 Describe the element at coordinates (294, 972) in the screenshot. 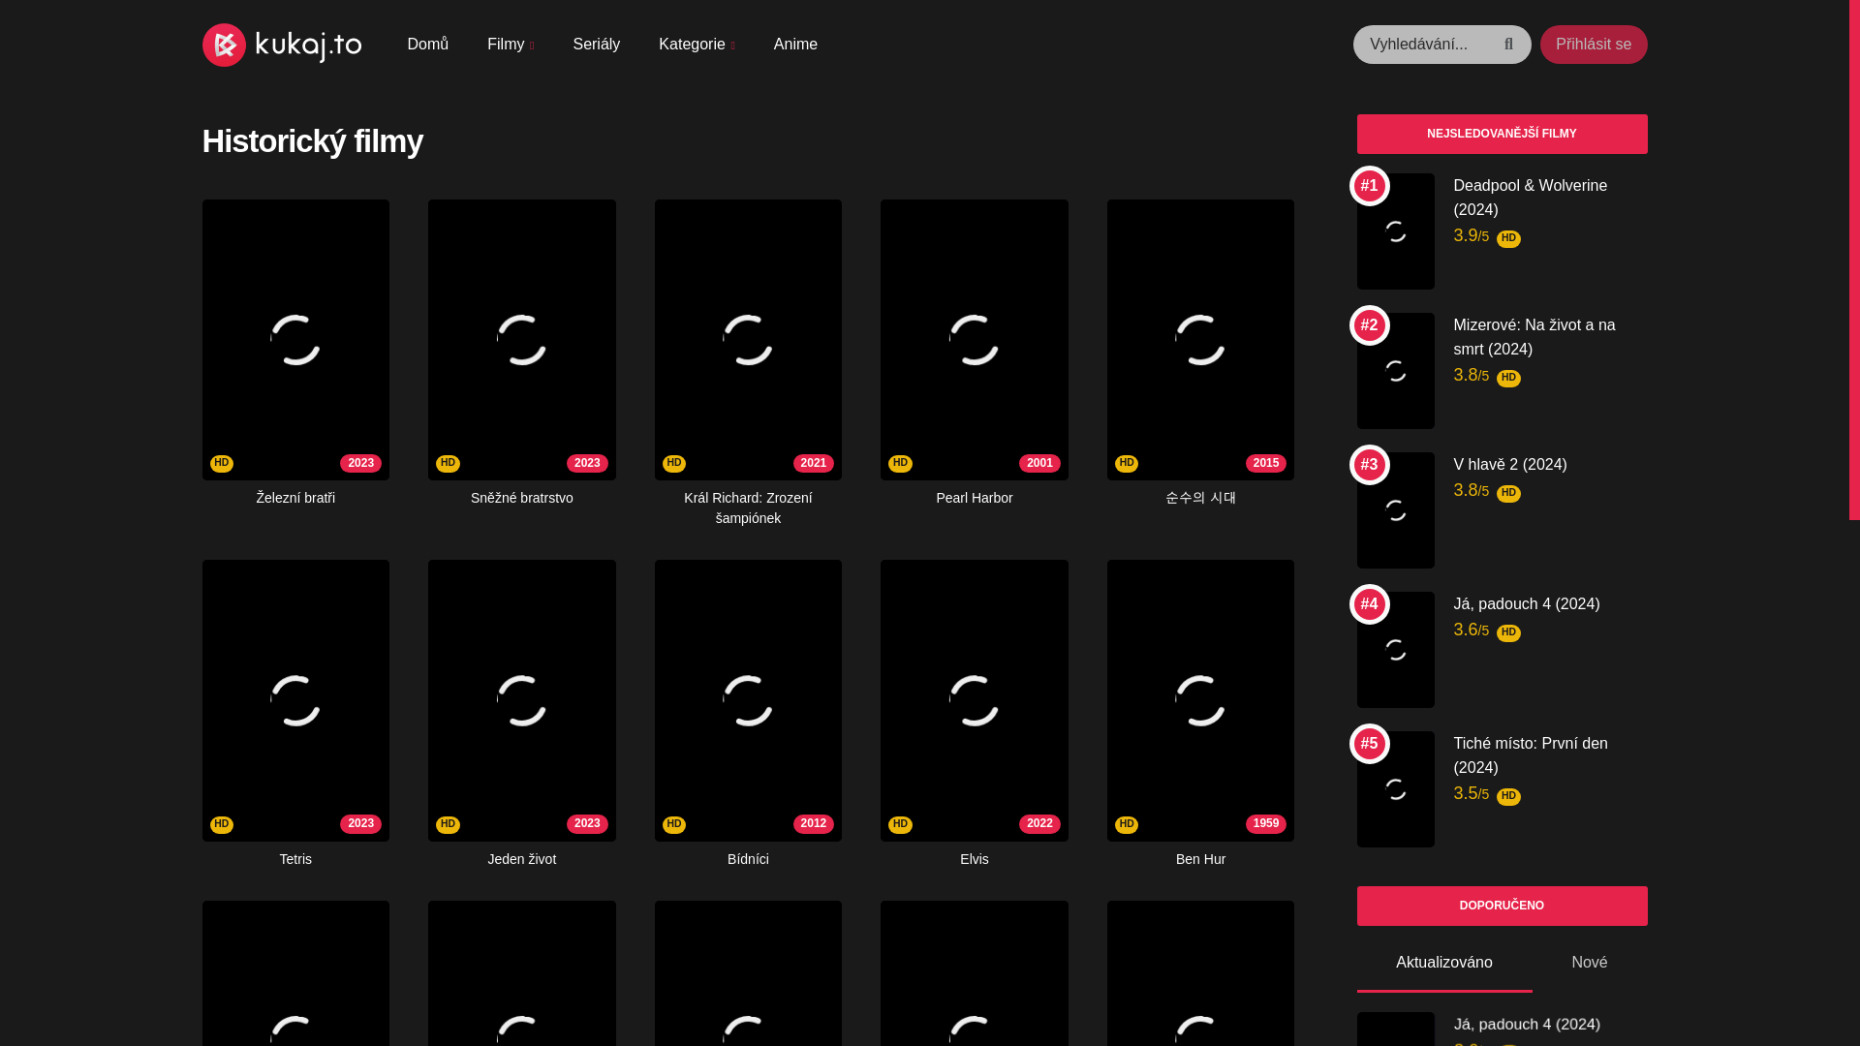

I see `Filmy` at that location.